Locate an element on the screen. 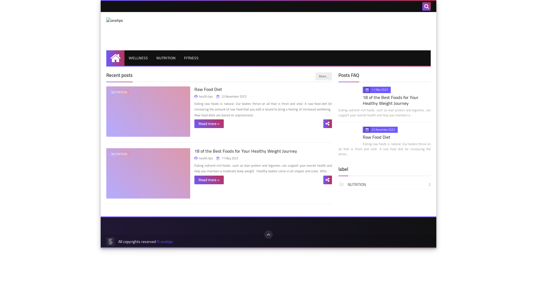 The height and width of the screenshot is (302, 537). 18 of the Best Foods for Your Healthy Weight Journey is located at coordinates (246, 151).